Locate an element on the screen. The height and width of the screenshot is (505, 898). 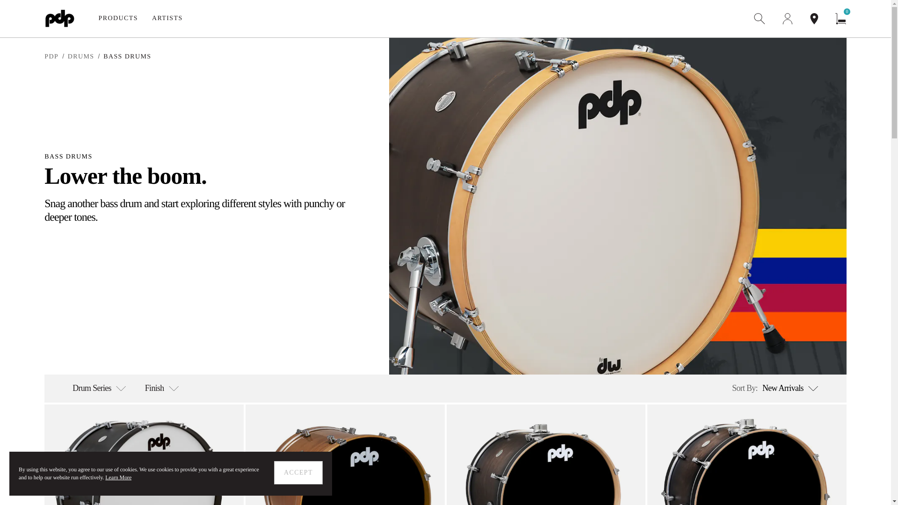
search is located at coordinates (81, 57).